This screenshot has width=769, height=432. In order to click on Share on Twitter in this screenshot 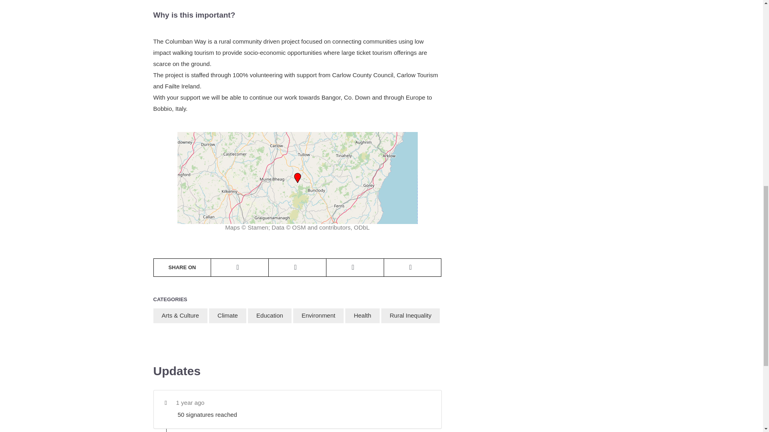, I will do `click(297, 267)`.